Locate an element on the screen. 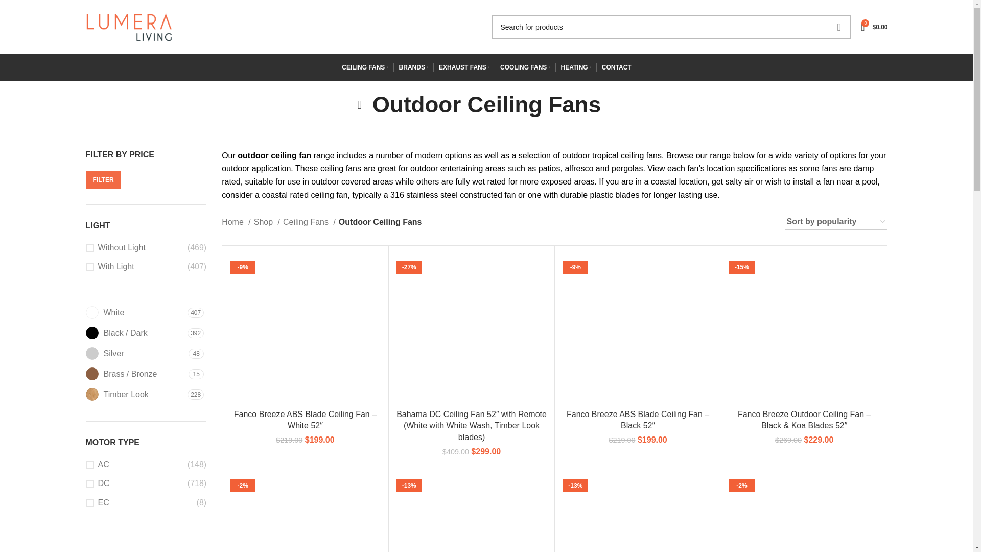  CEILING FANS is located at coordinates (364, 67).